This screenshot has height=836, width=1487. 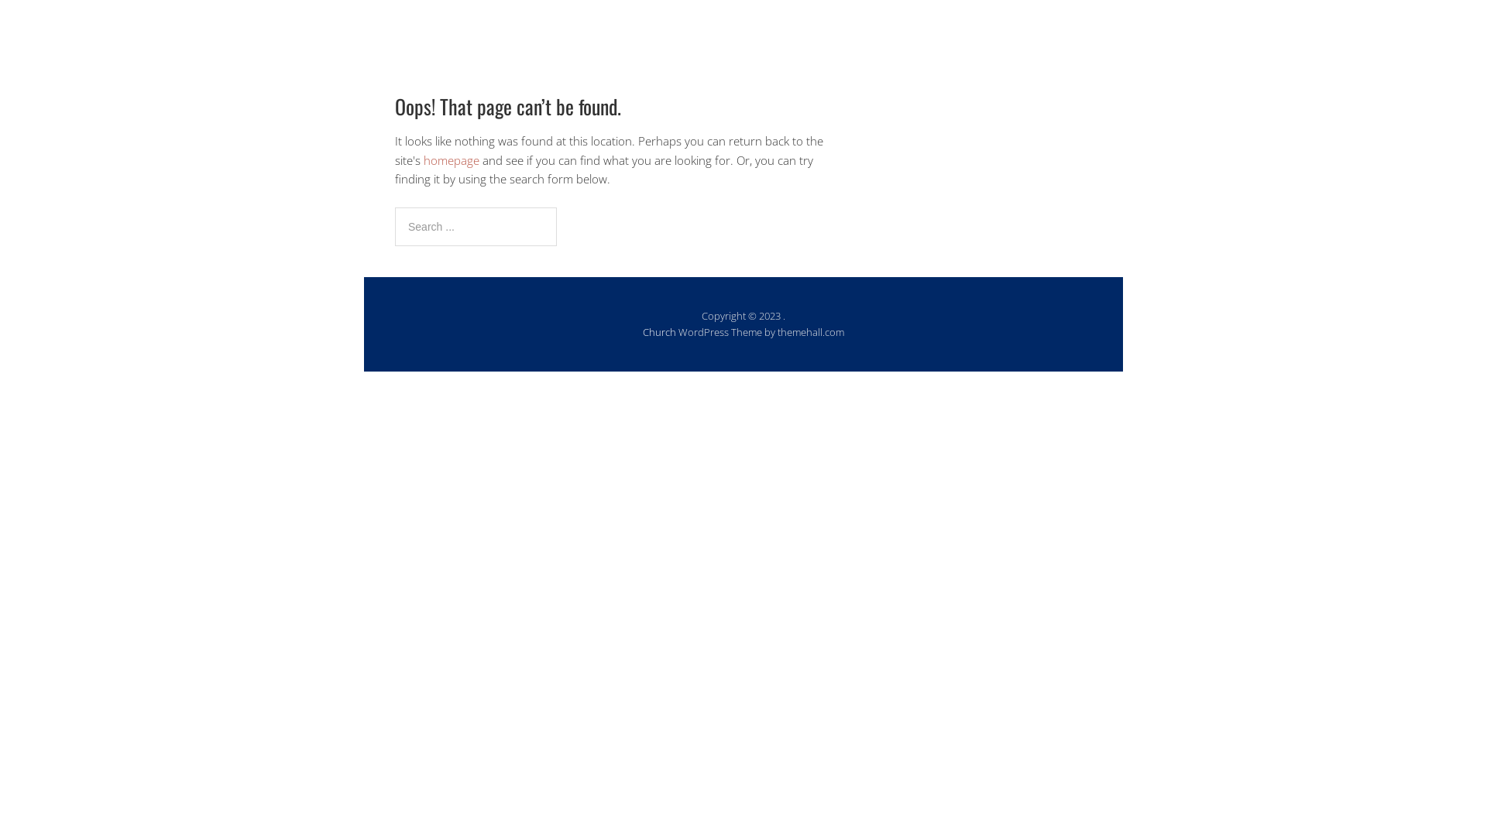 What do you see at coordinates (660, 332) in the screenshot?
I see `Church` at bounding box center [660, 332].